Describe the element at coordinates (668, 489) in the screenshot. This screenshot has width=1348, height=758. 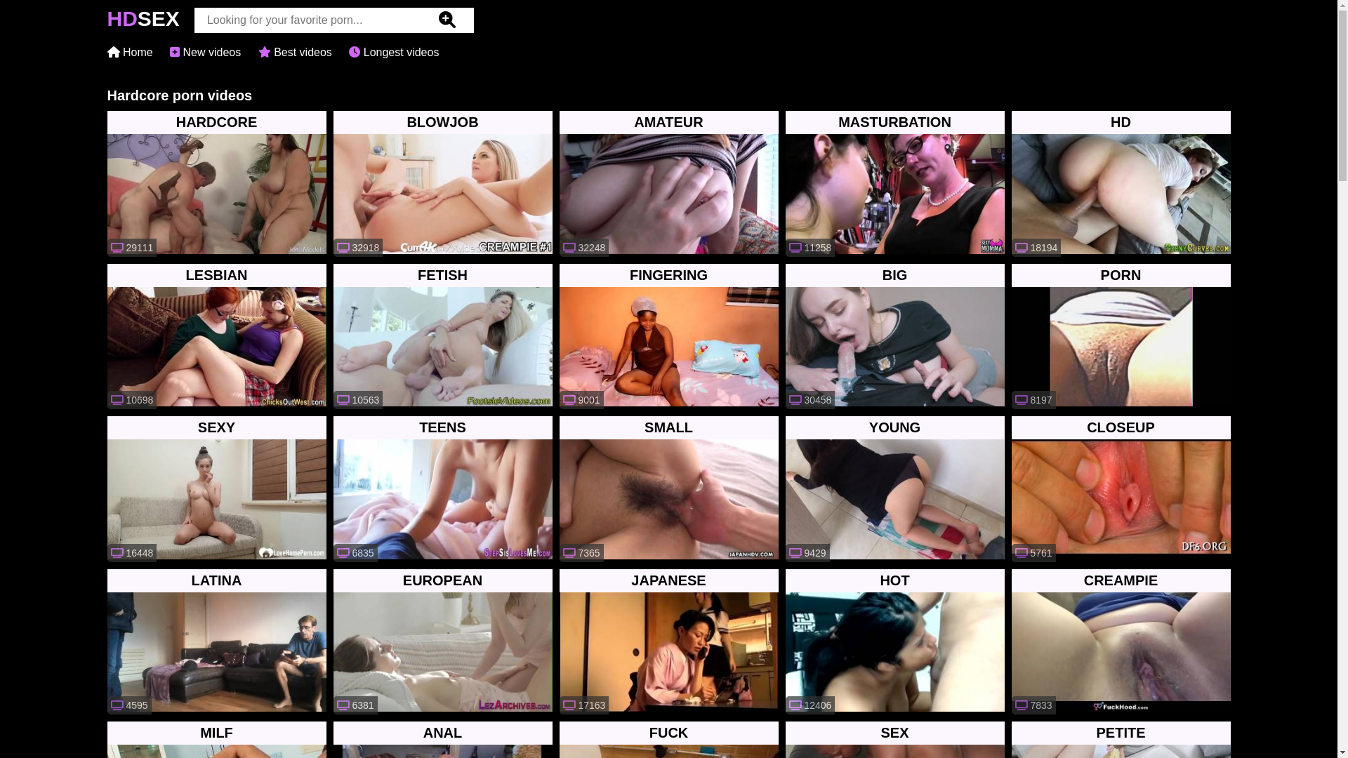
I see `7365
SMALL` at that location.